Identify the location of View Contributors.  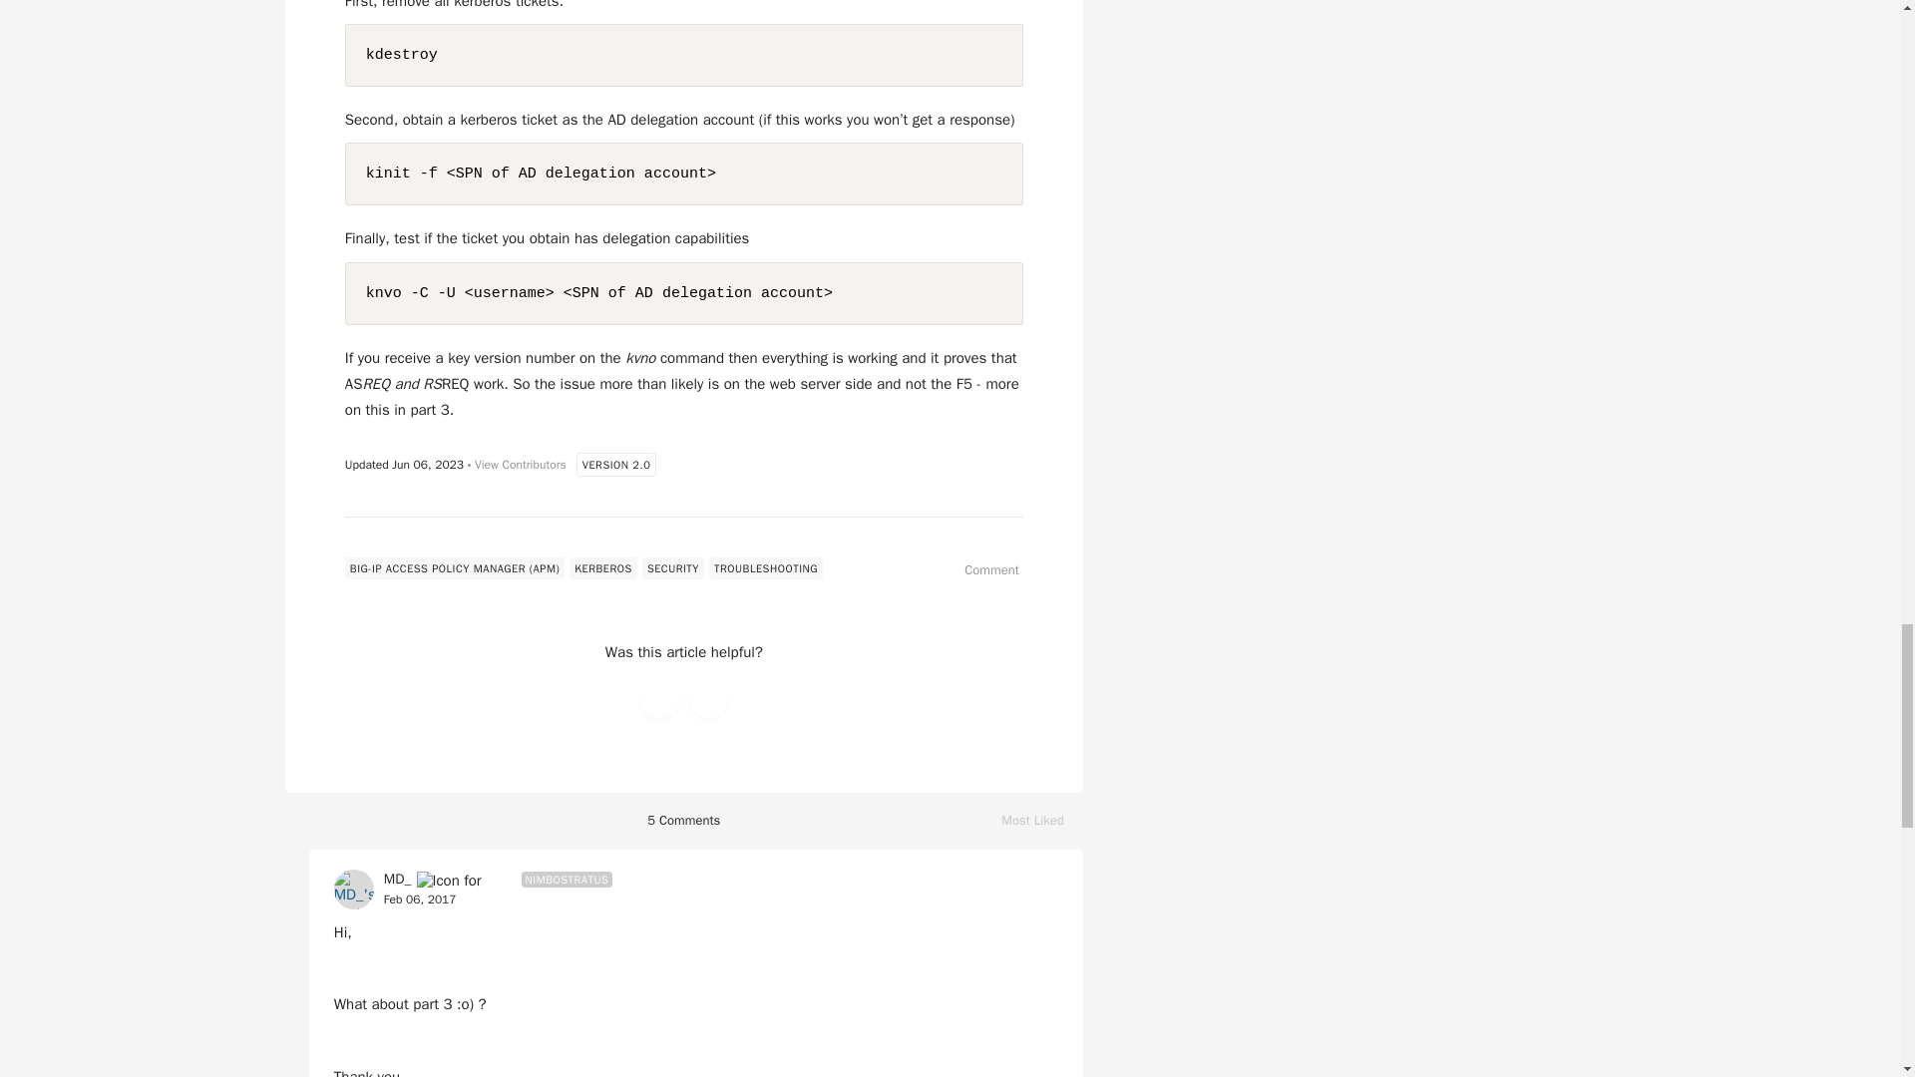
(521, 466).